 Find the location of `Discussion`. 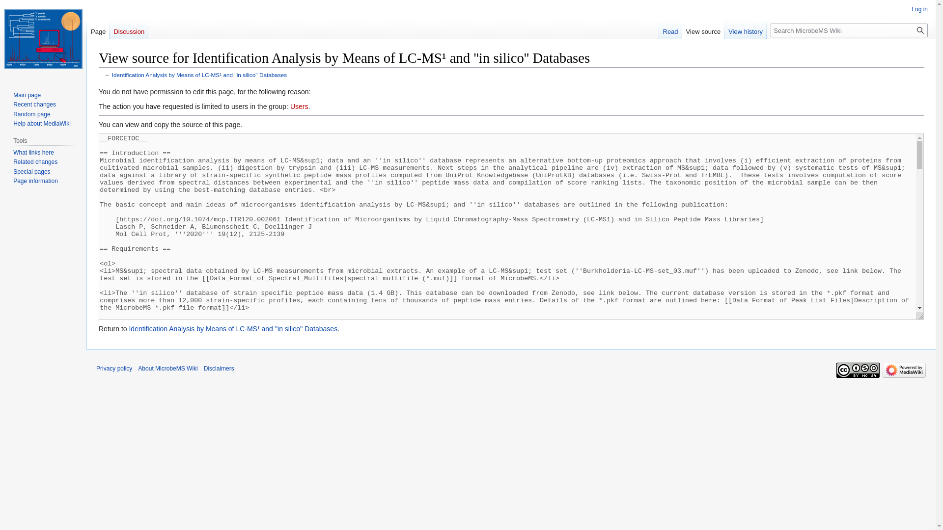

Discussion is located at coordinates (129, 29).